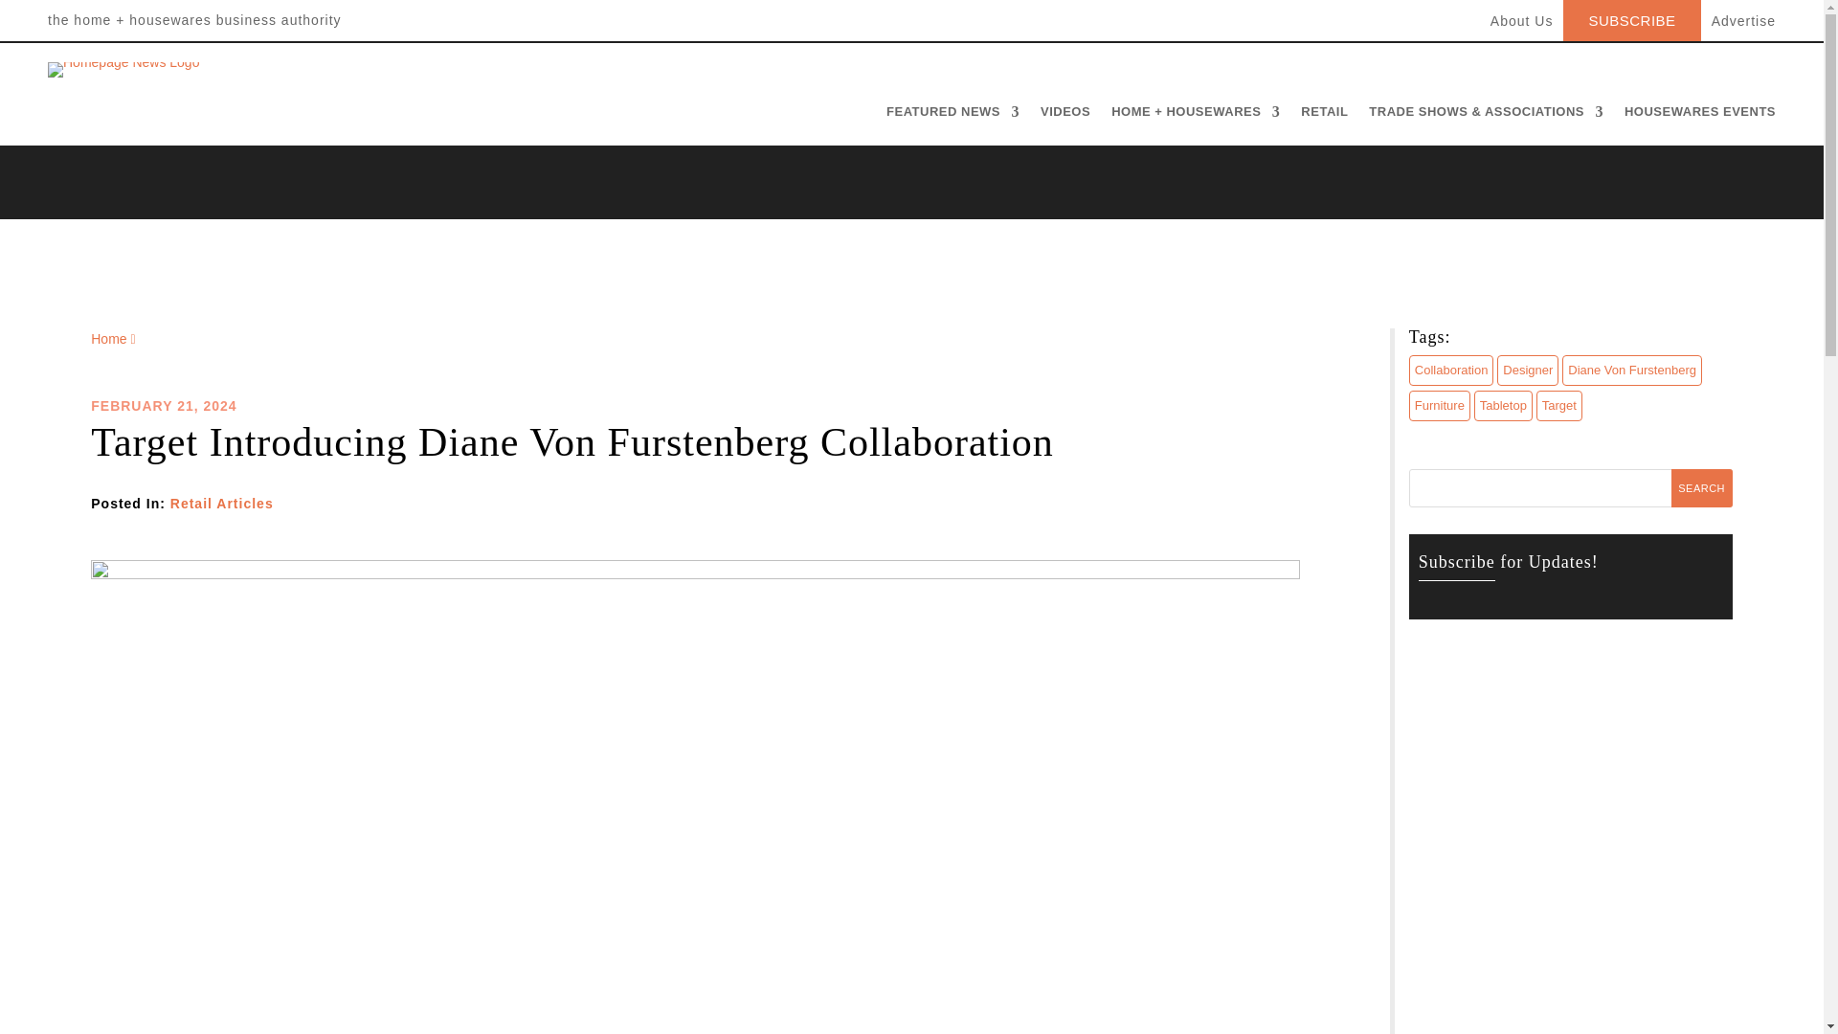 This screenshot has width=1838, height=1034. Describe the element at coordinates (1631, 370) in the screenshot. I see `Diane Von Furstenberg` at that location.